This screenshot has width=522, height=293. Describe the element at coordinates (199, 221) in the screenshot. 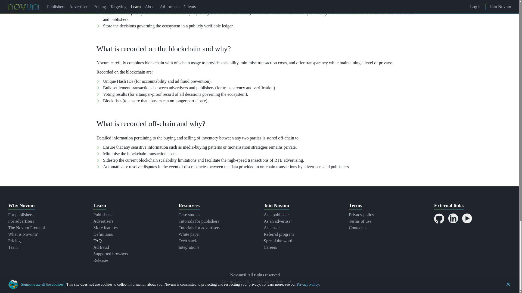

I see `Tutorials for publishers` at that location.